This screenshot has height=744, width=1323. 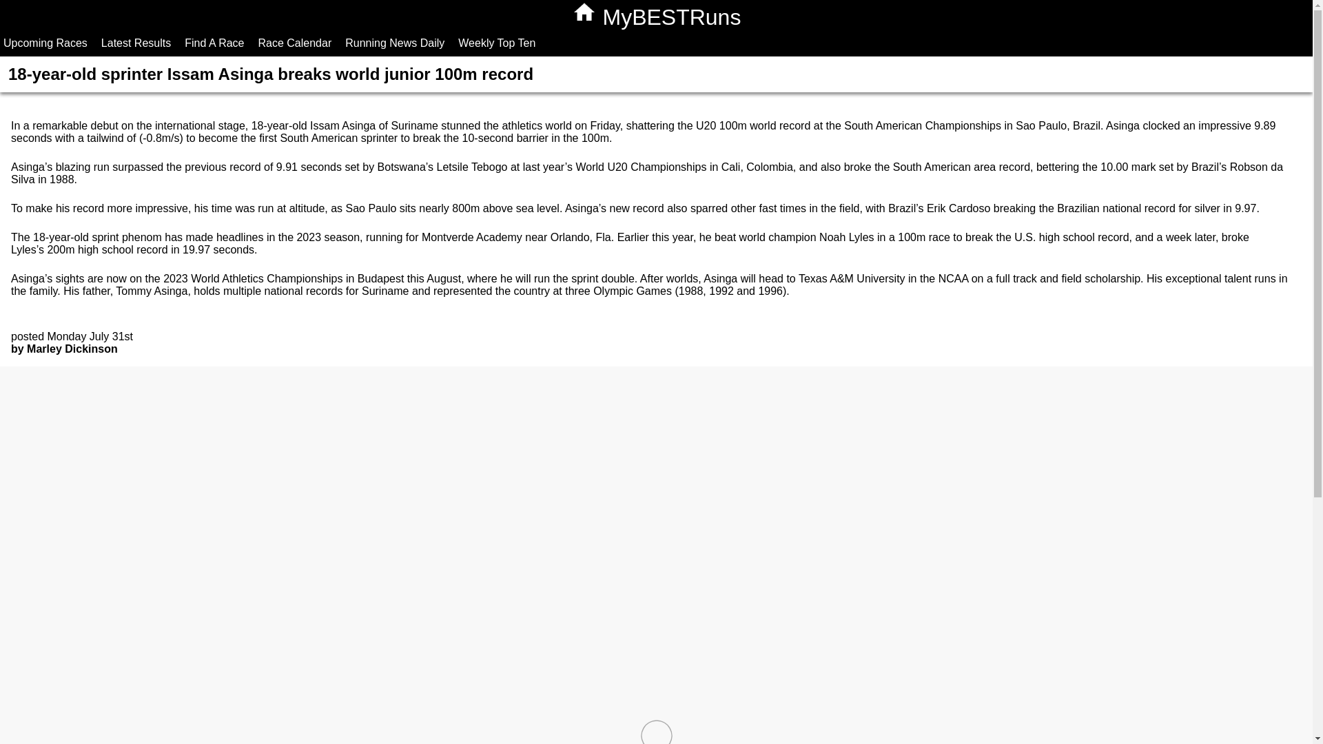 What do you see at coordinates (45, 43) in the screenshot?
I see `Upcoming Races` at bounding box center [45, 43].